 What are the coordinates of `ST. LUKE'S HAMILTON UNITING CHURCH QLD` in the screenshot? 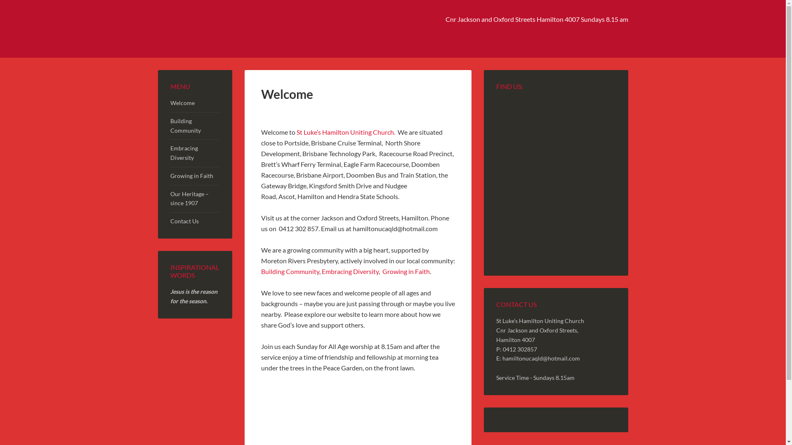 It's located at (228, 29).